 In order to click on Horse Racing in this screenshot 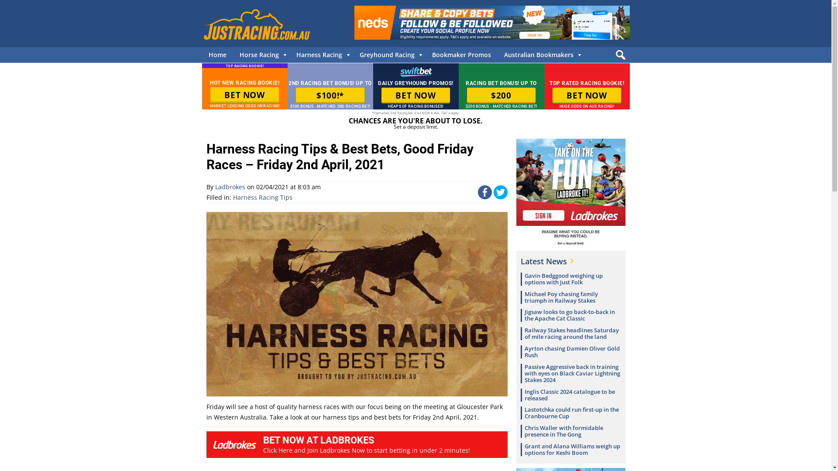, I will do `click(261, 55)`.